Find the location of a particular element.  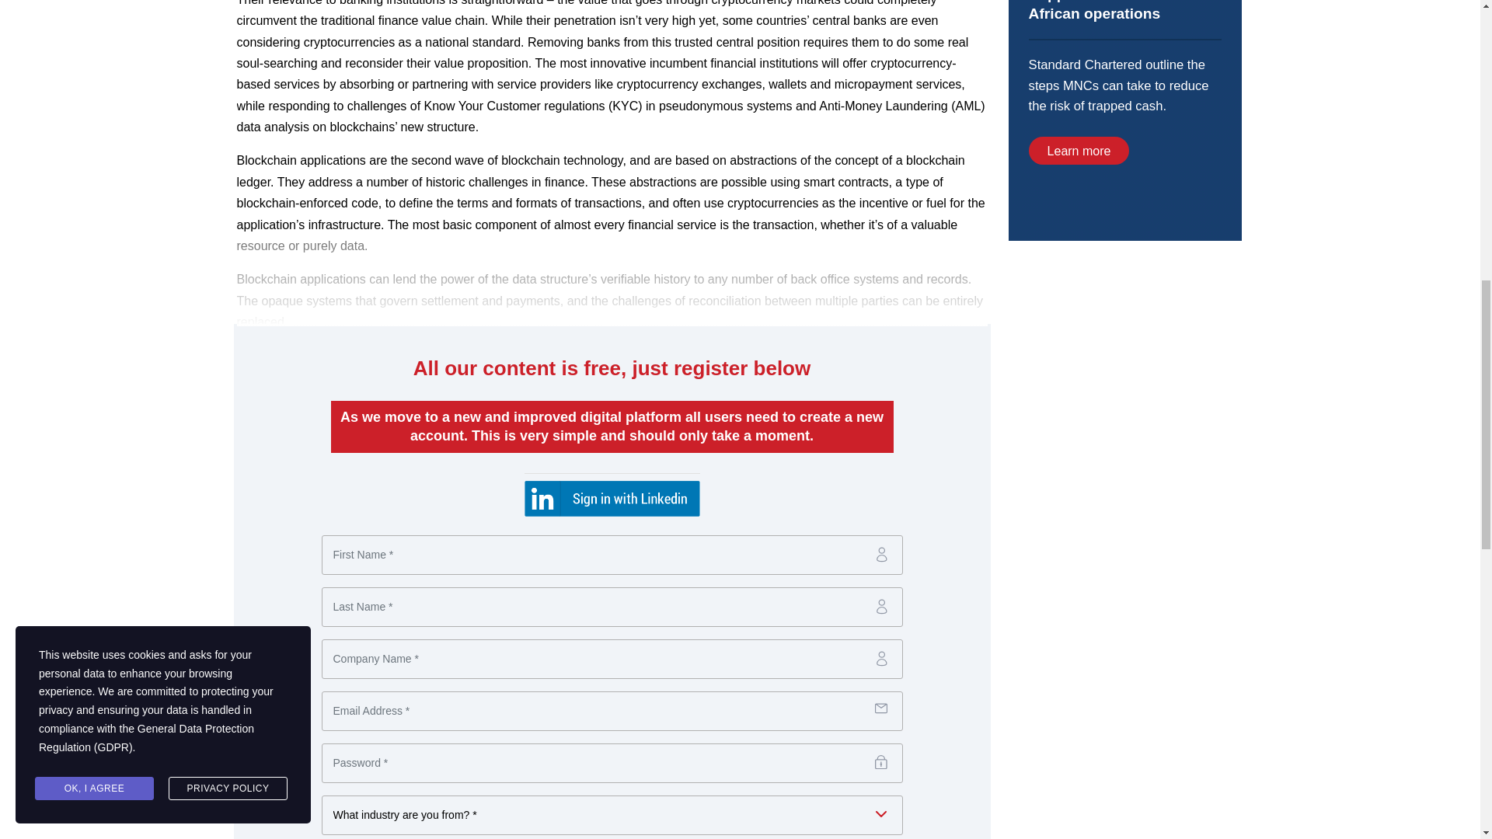

3rd party ad content is located at coordinates (1124, 371).